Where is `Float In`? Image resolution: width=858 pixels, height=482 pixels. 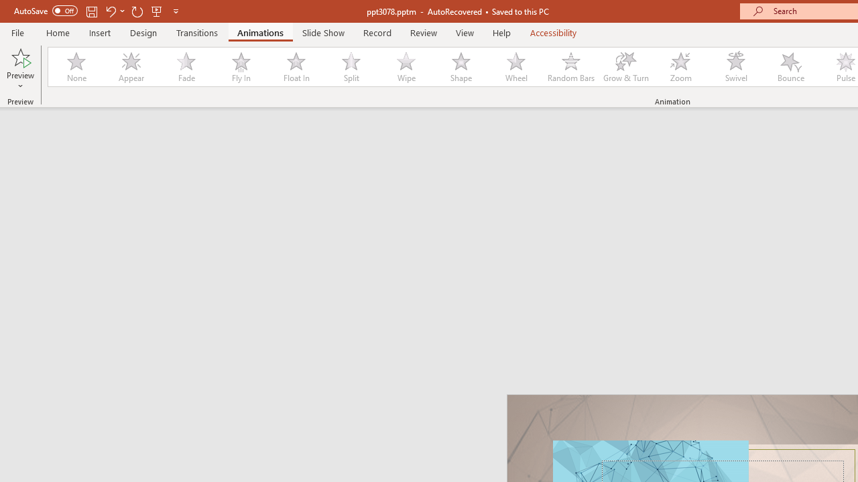
Float In is located at coordinates (296, 67).